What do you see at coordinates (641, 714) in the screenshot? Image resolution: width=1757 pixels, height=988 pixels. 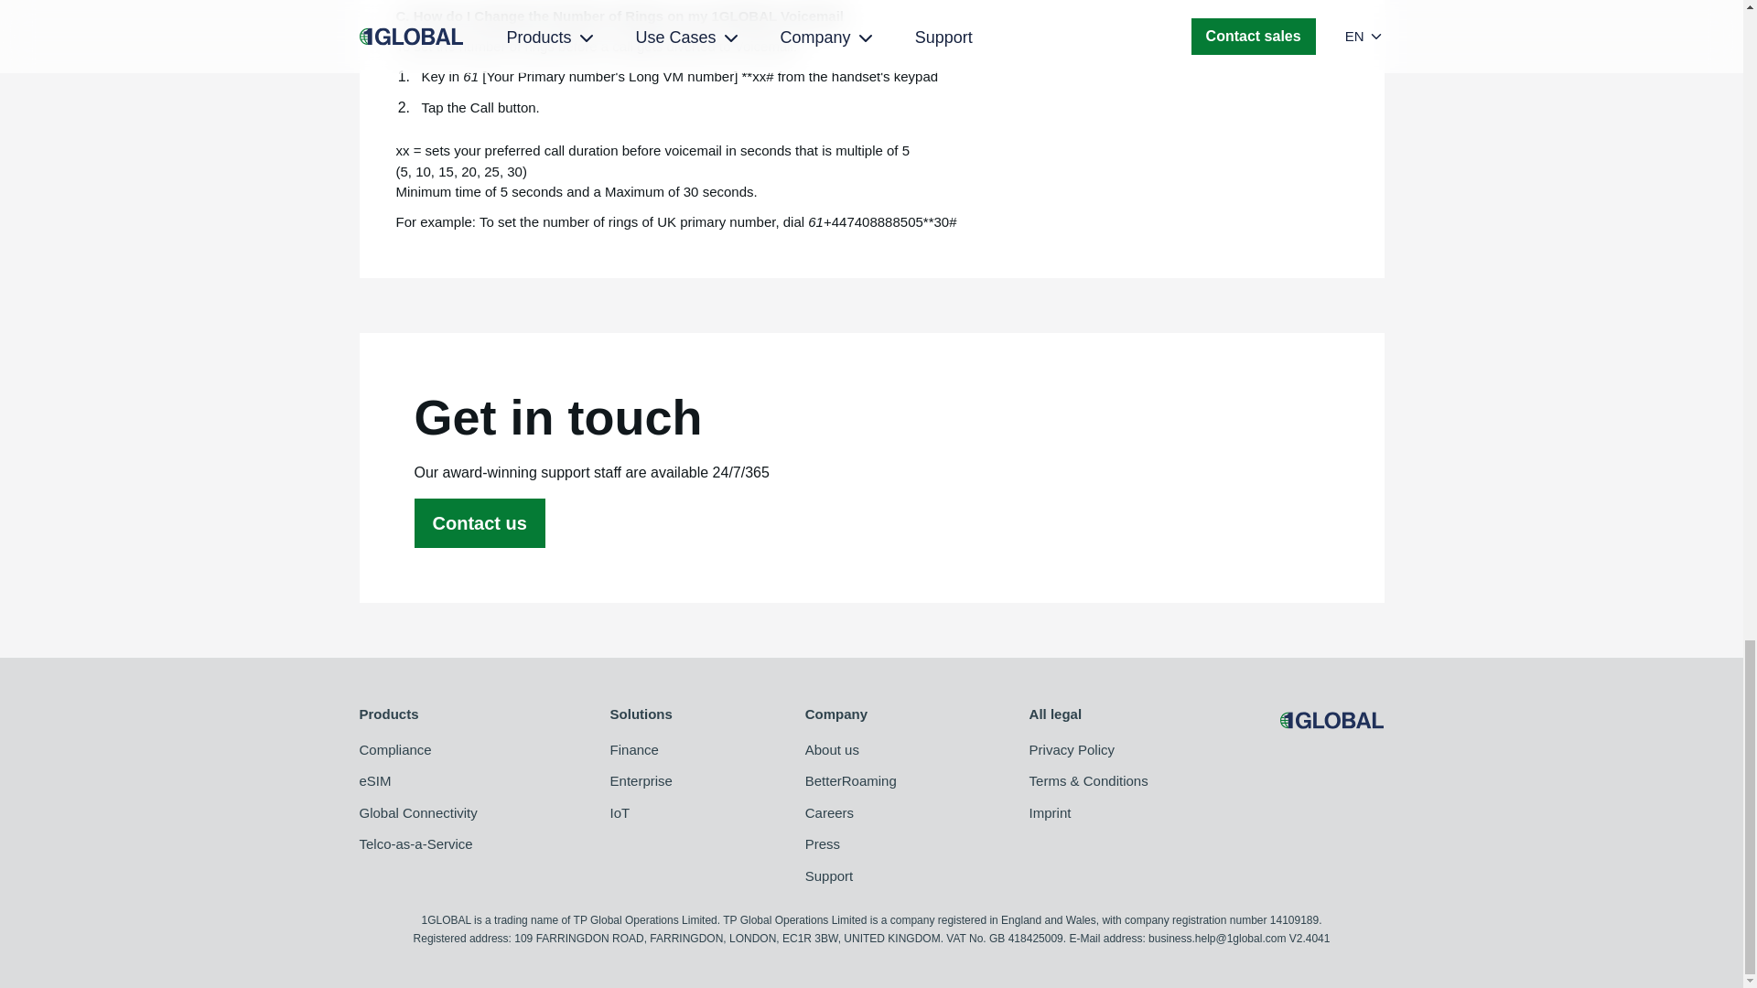 I see `Solutions` at bounding box center [641, 714].